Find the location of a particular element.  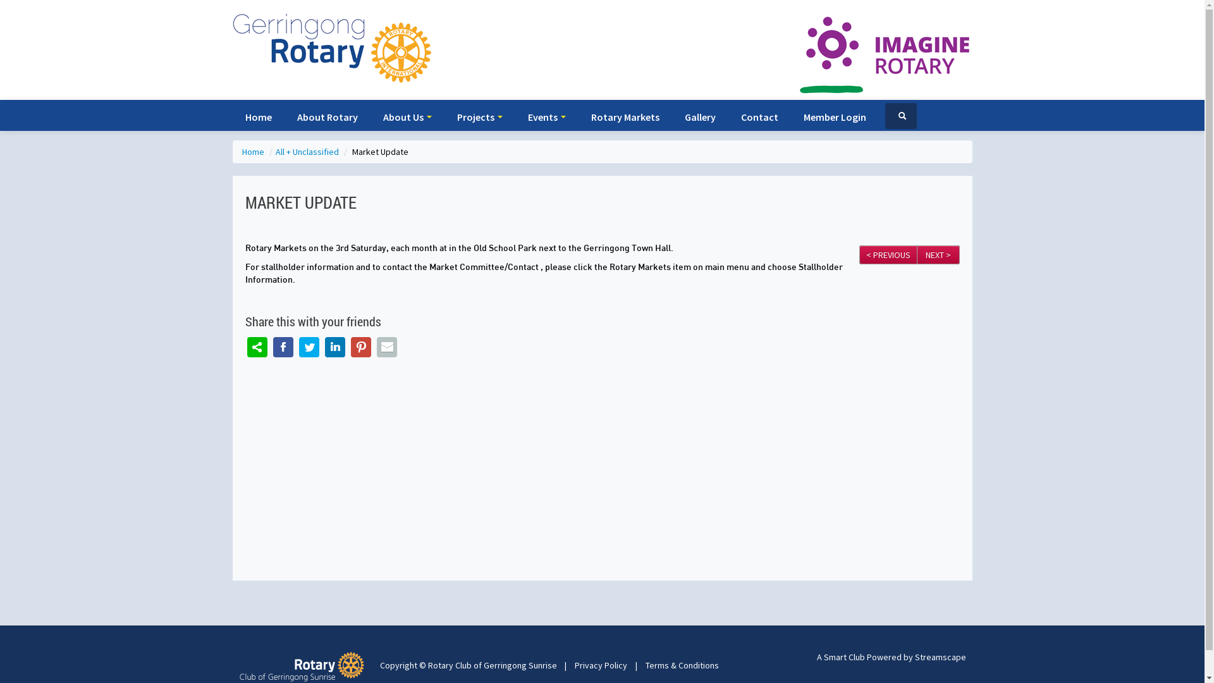

Home is located at coordinates (254, 152).